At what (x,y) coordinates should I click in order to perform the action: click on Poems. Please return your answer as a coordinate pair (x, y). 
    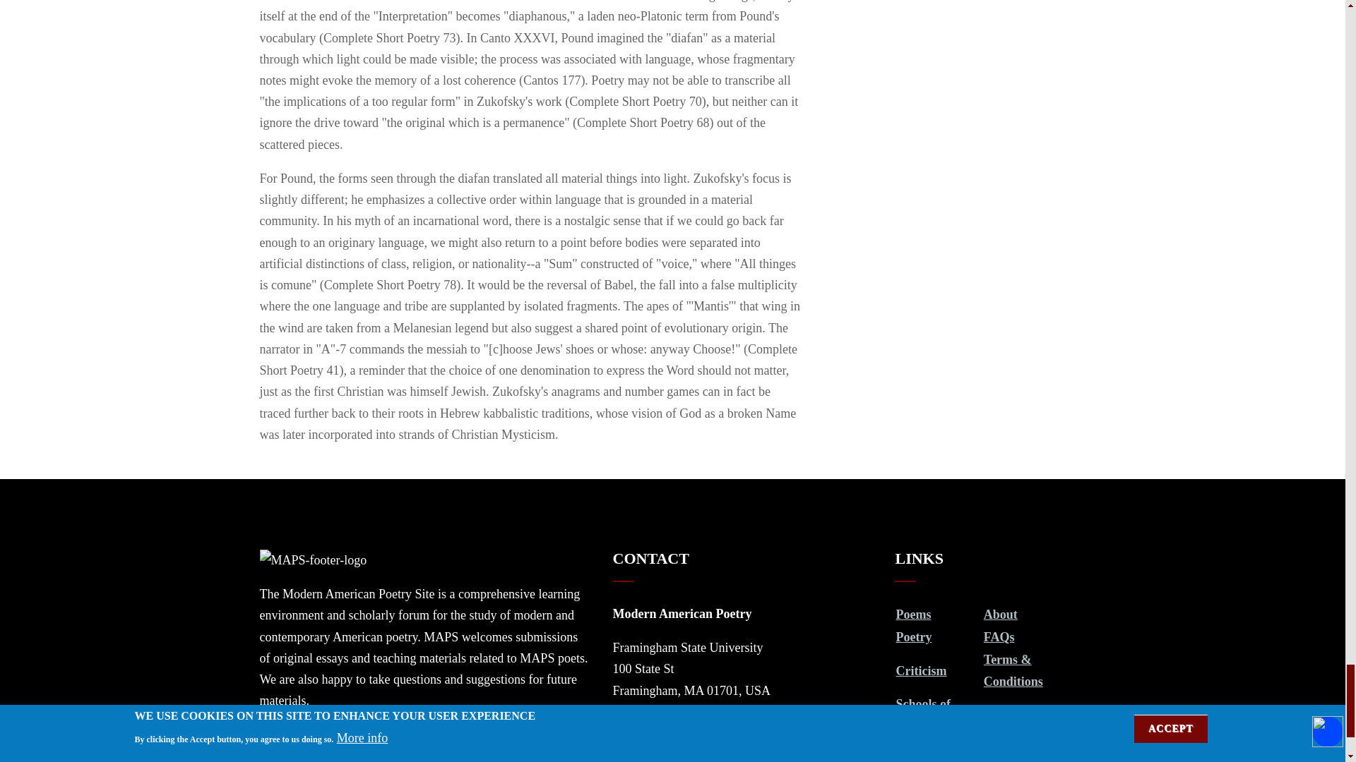
    Looking at the image, I should click on (912, 614).